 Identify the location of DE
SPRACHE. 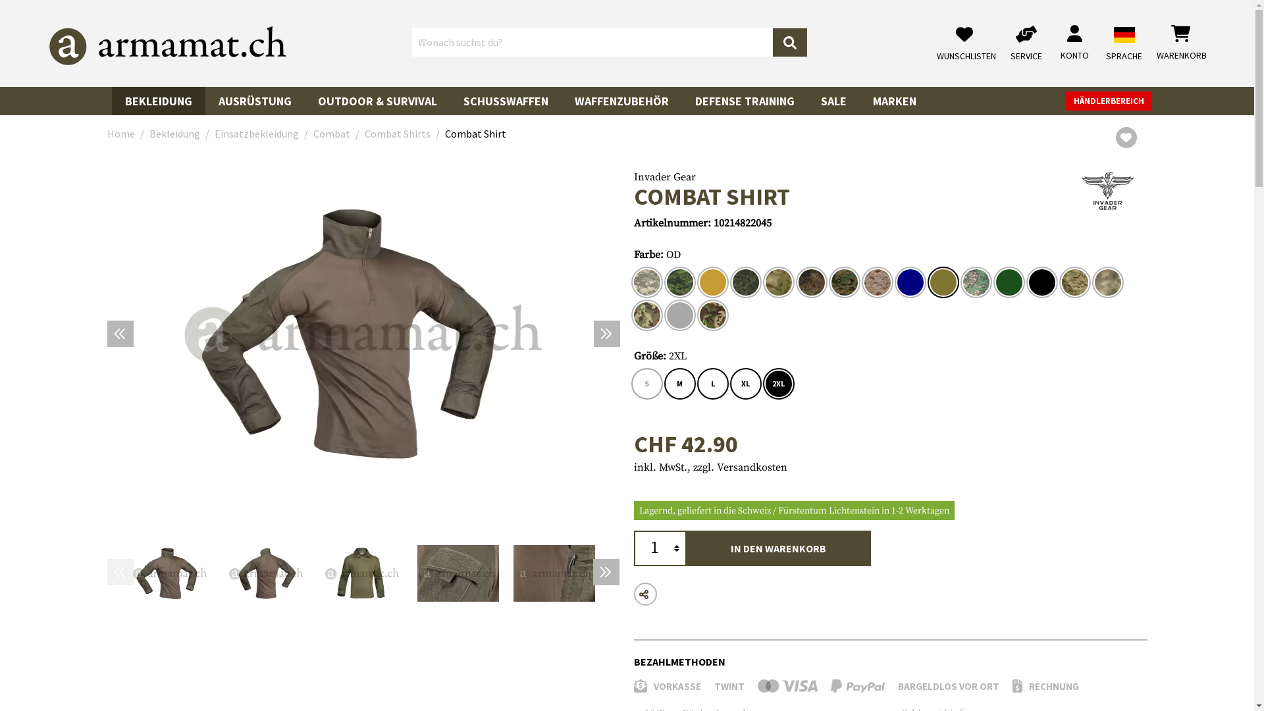
(1124, 37).